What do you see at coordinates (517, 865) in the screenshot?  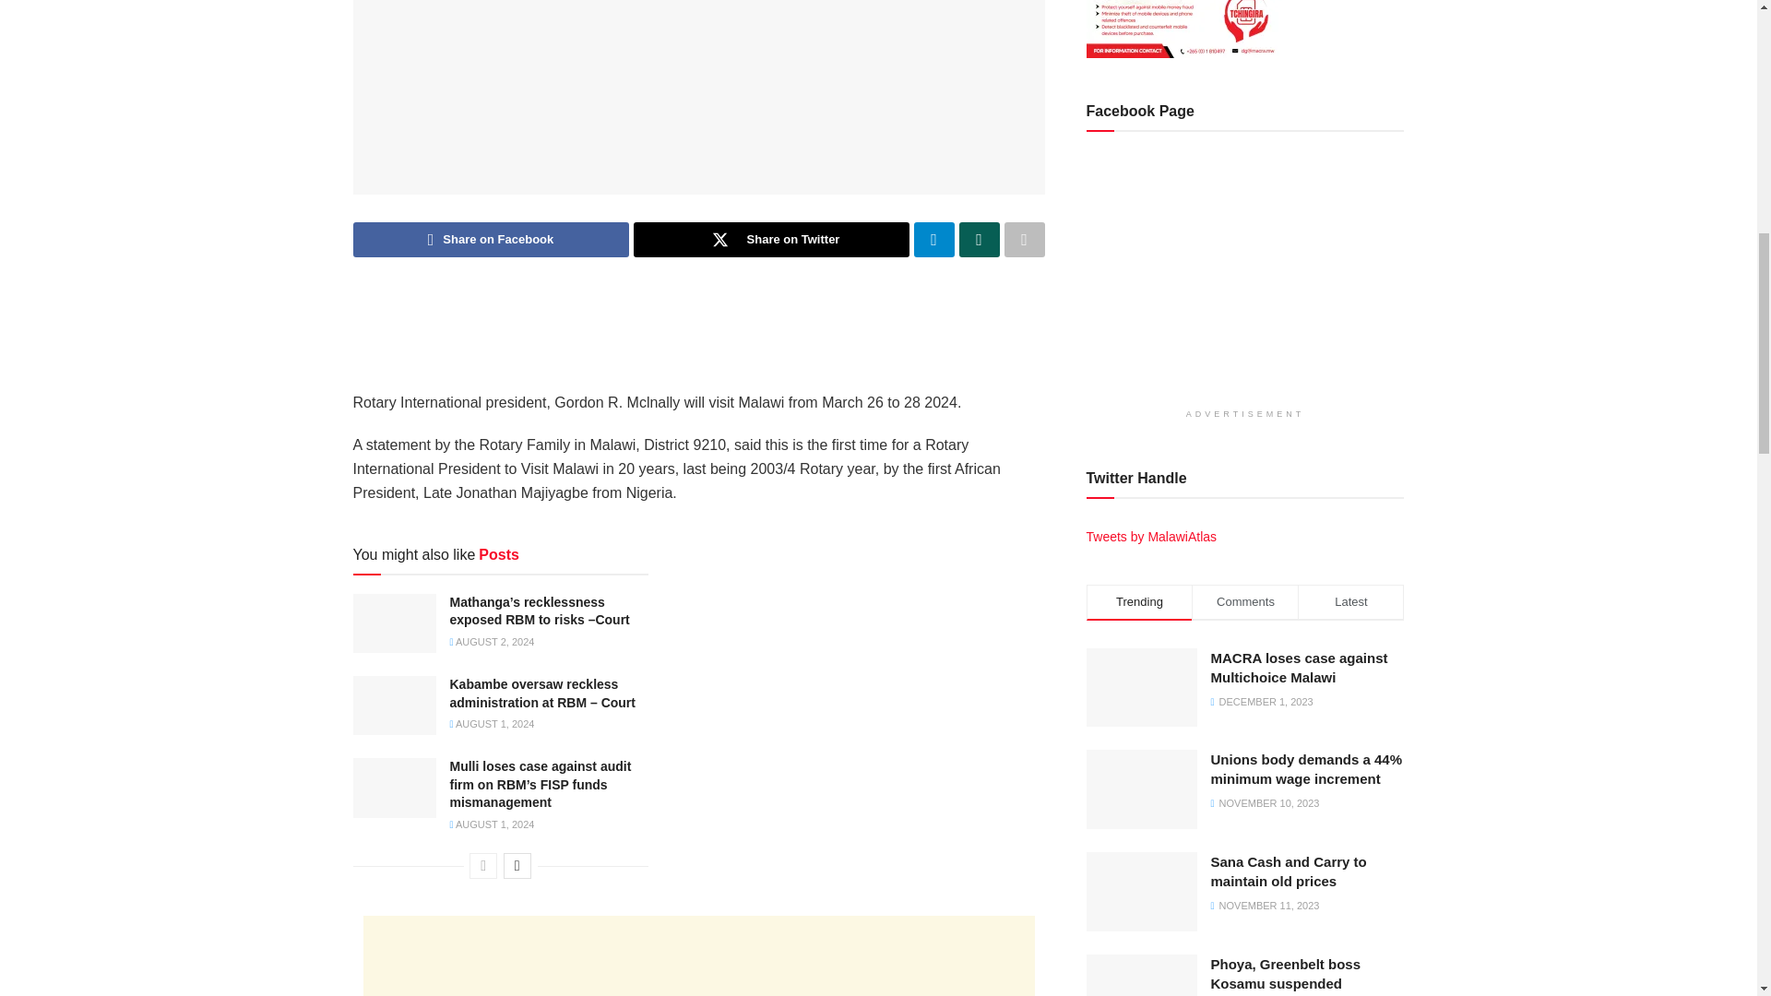 I see `Next` at bounding box center [517, 865].